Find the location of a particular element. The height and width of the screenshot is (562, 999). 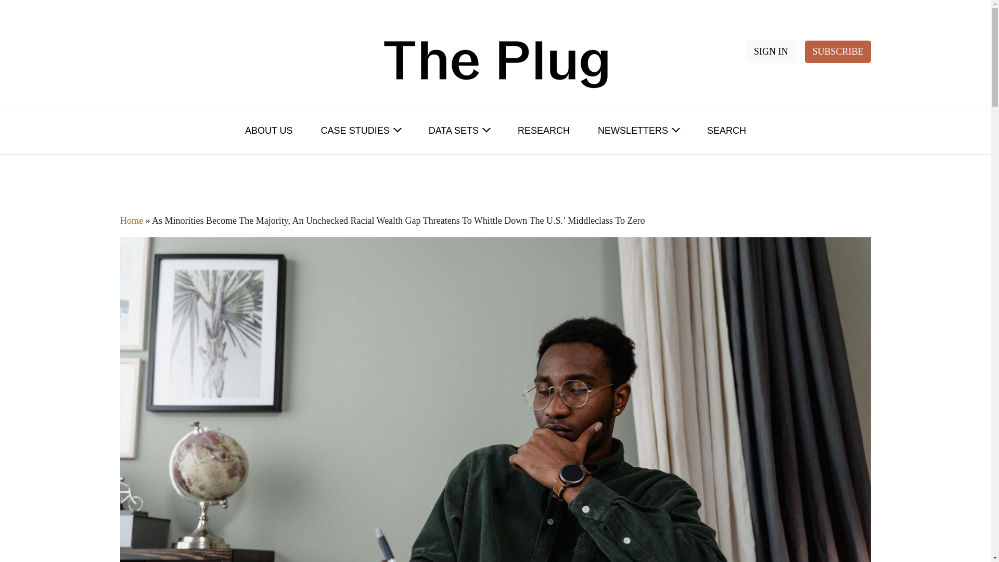

NEWSLETTERS is located at coordinates (638, 130).